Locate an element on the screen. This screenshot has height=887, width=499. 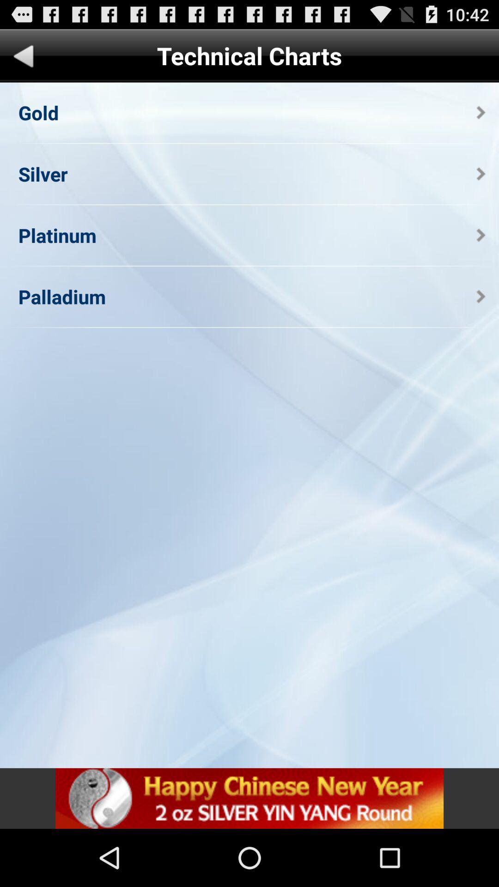
open palladium app is located at coordinates (62, 297).